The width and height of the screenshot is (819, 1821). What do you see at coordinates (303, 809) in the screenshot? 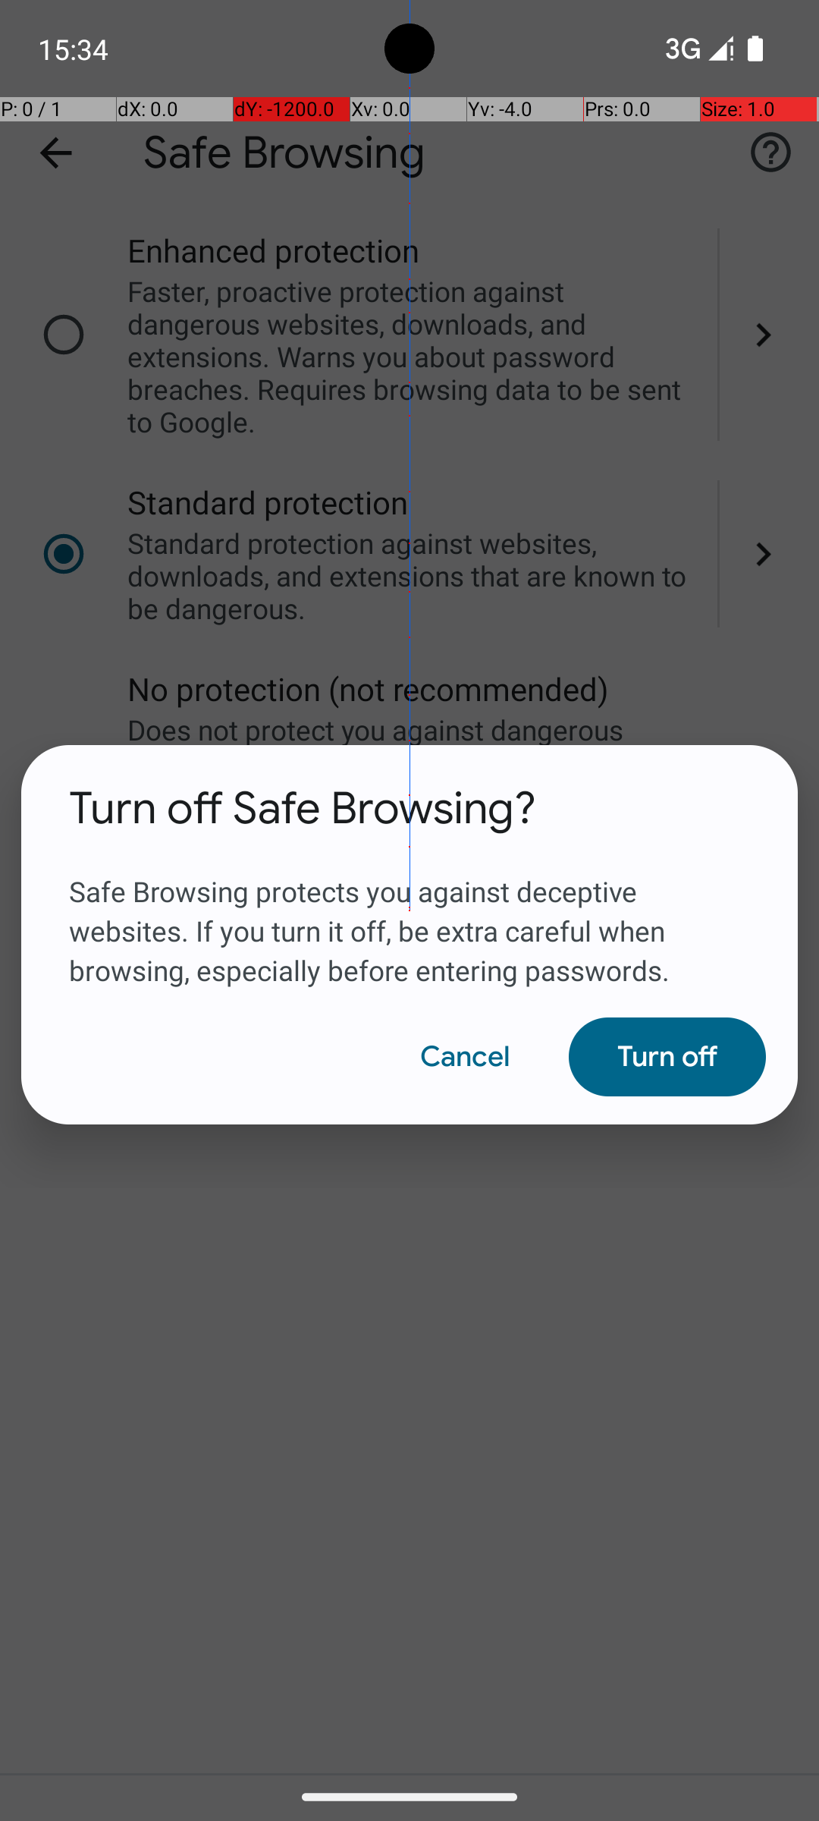
I see `Turn off Safe Browsing?` at bounding box center [303, 809].